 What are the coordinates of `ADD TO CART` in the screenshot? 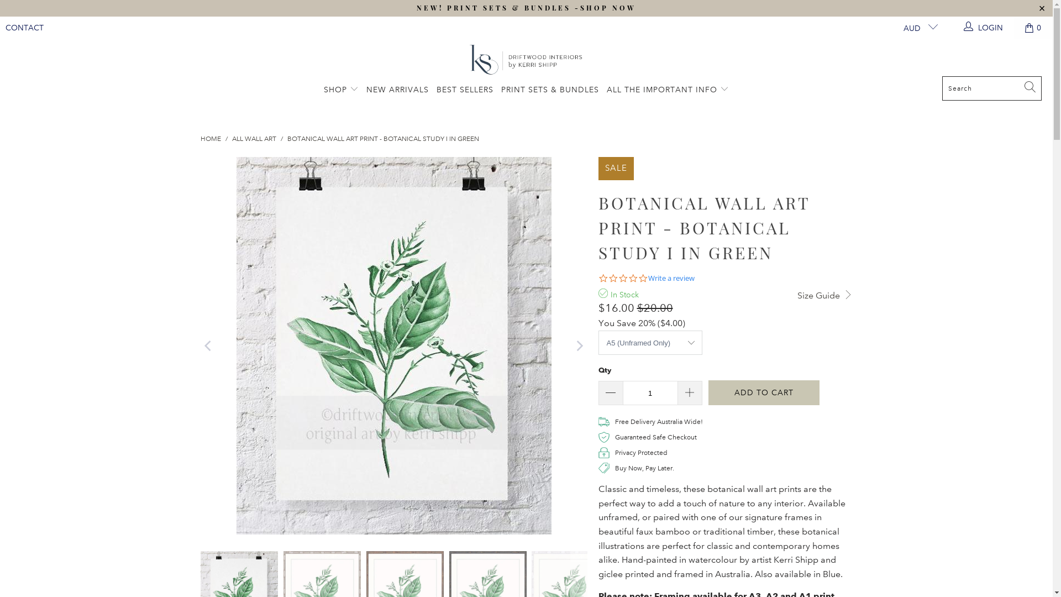 It's located at (764, 392).